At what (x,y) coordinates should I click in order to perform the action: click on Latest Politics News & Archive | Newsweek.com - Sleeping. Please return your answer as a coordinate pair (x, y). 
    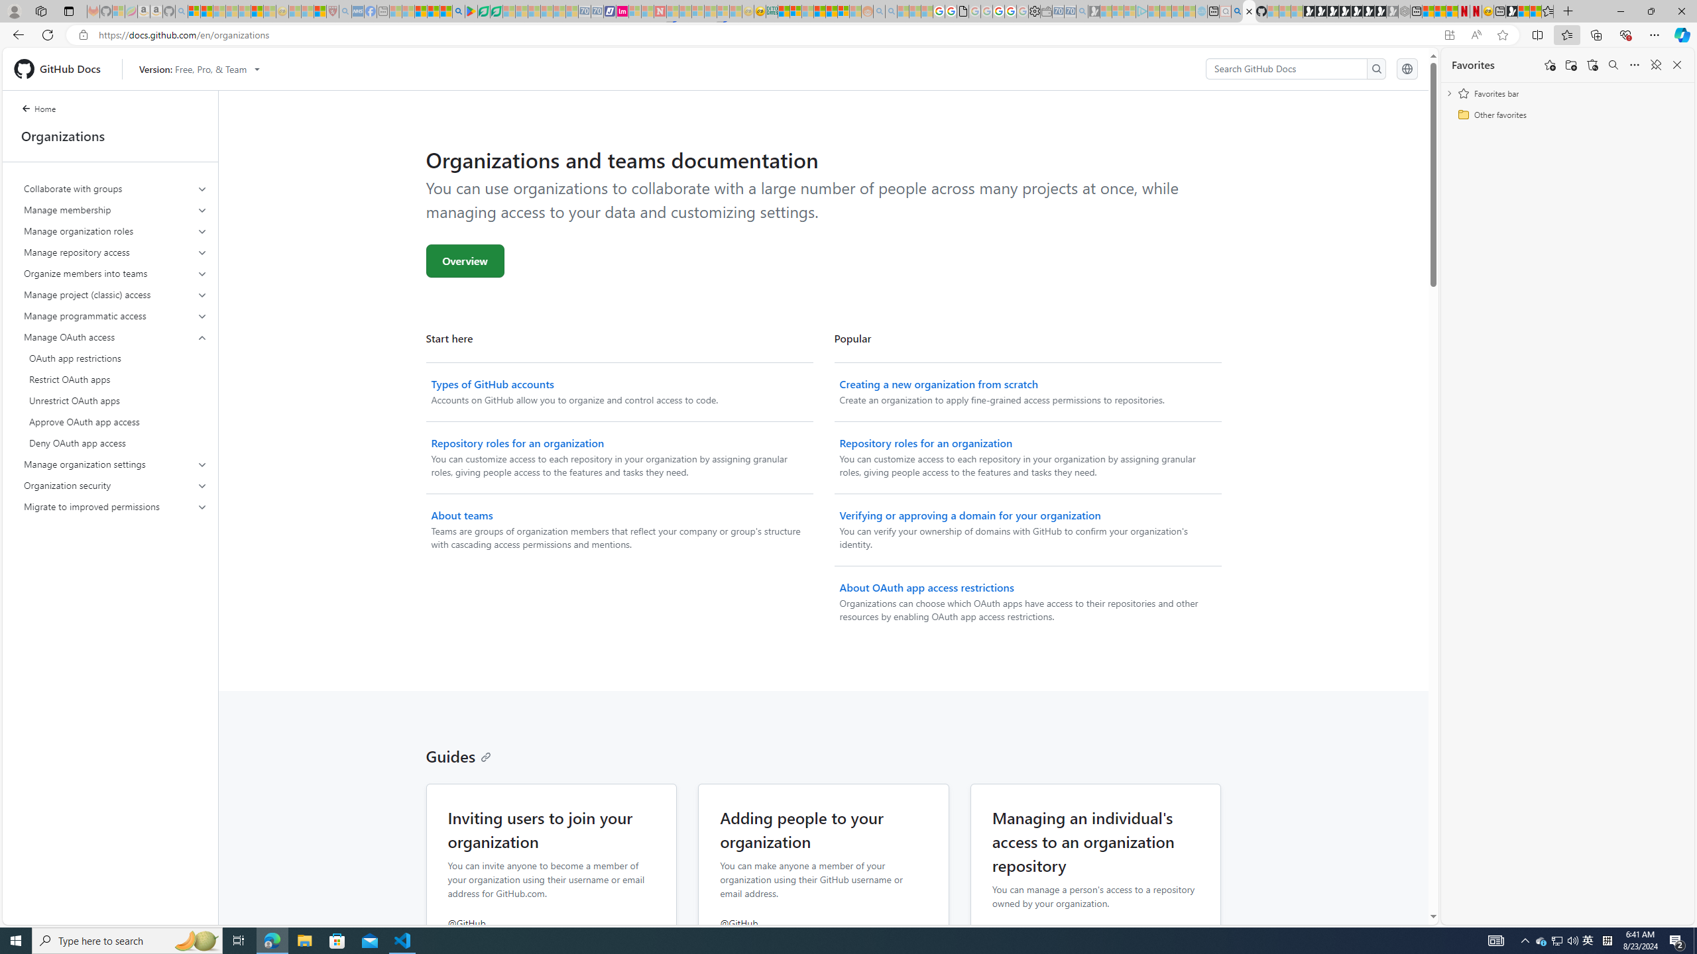
    Looking at the image, I should click on (660, 11).